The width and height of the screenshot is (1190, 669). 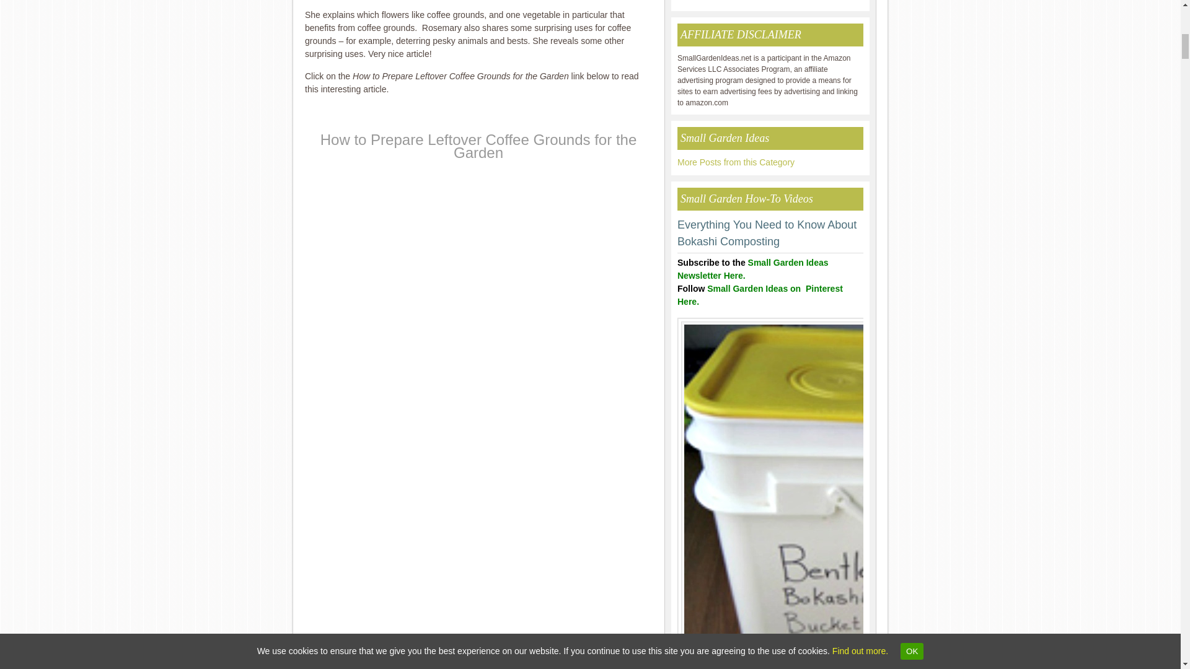 I want to click on More Posts from this Category, so click(x=736, y=162).